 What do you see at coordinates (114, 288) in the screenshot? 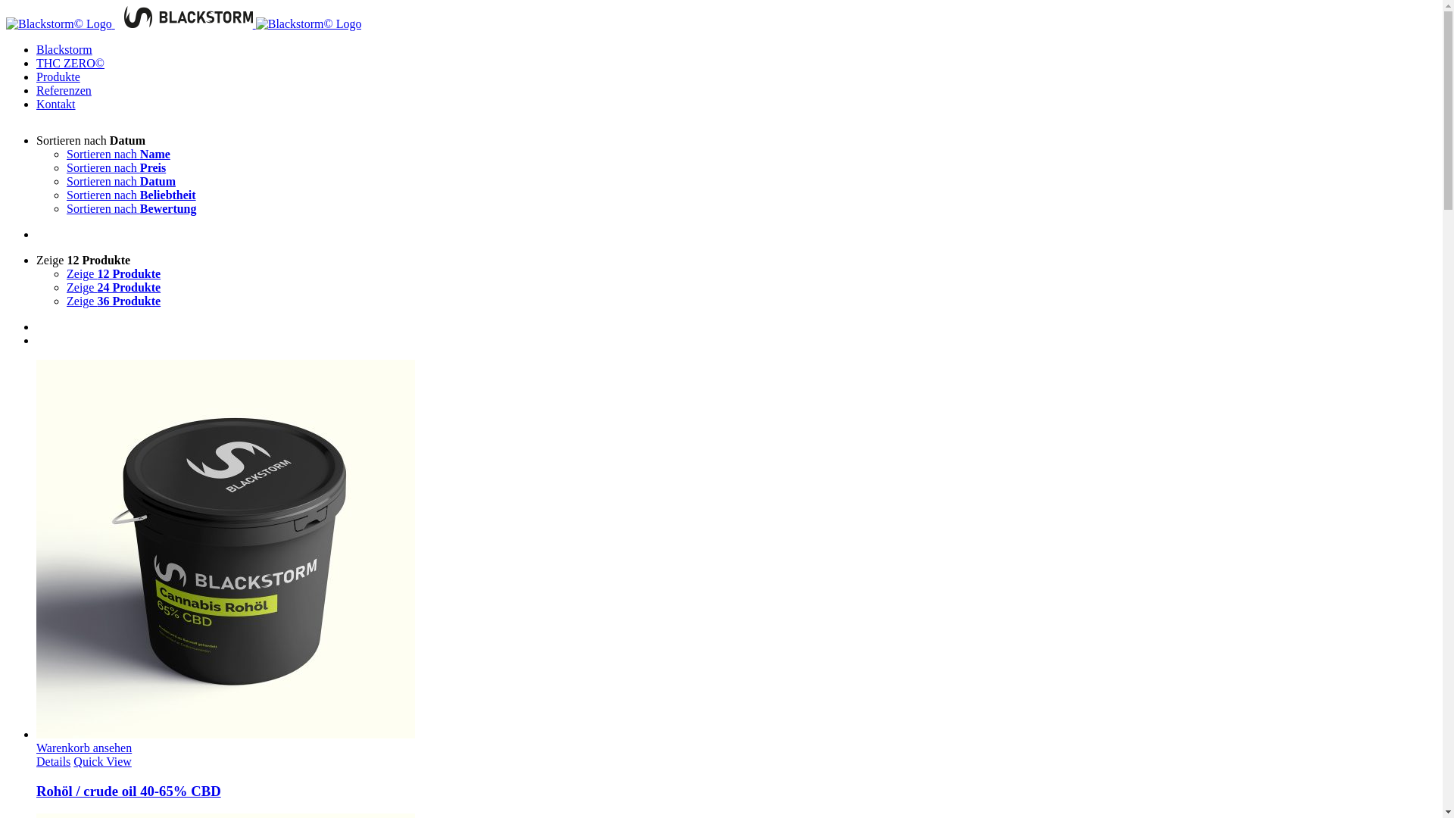
I see `Zeige 24 Produkte` at bounding box center [114, 288].